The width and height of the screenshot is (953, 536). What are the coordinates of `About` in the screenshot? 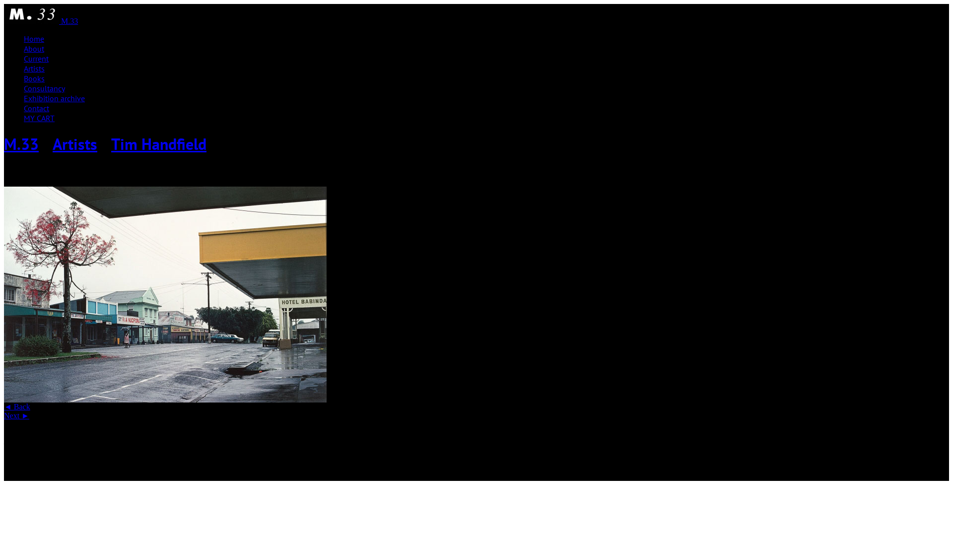 It's located at (34, 49).